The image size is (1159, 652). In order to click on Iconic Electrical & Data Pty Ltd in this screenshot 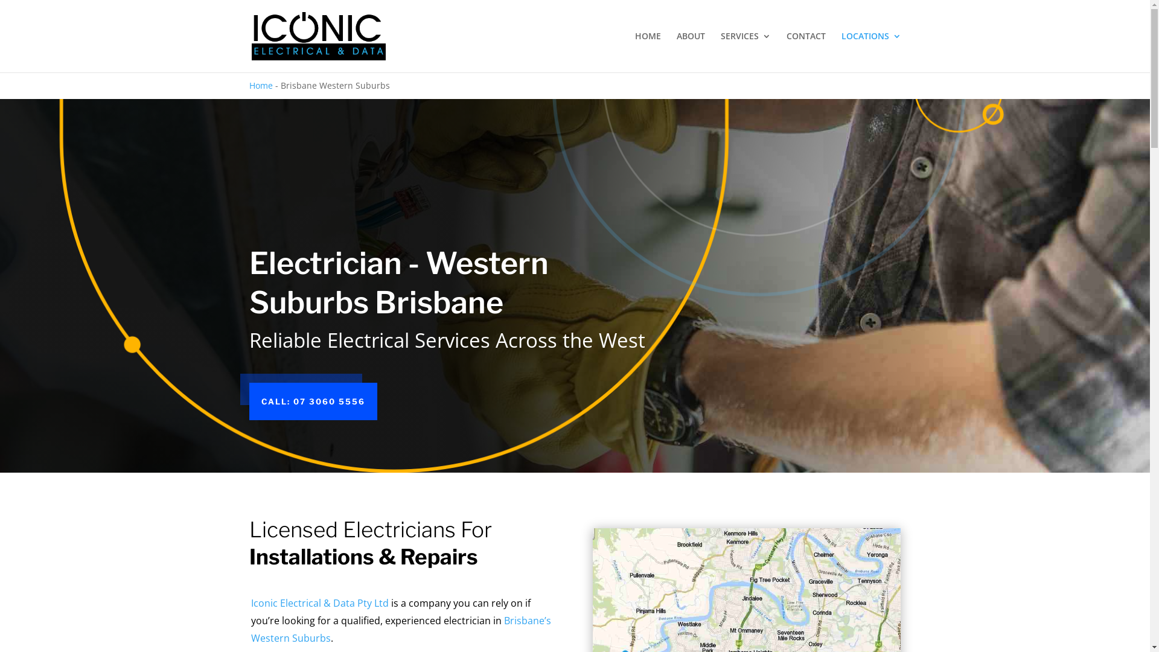, I will do `click(320, 603)`.